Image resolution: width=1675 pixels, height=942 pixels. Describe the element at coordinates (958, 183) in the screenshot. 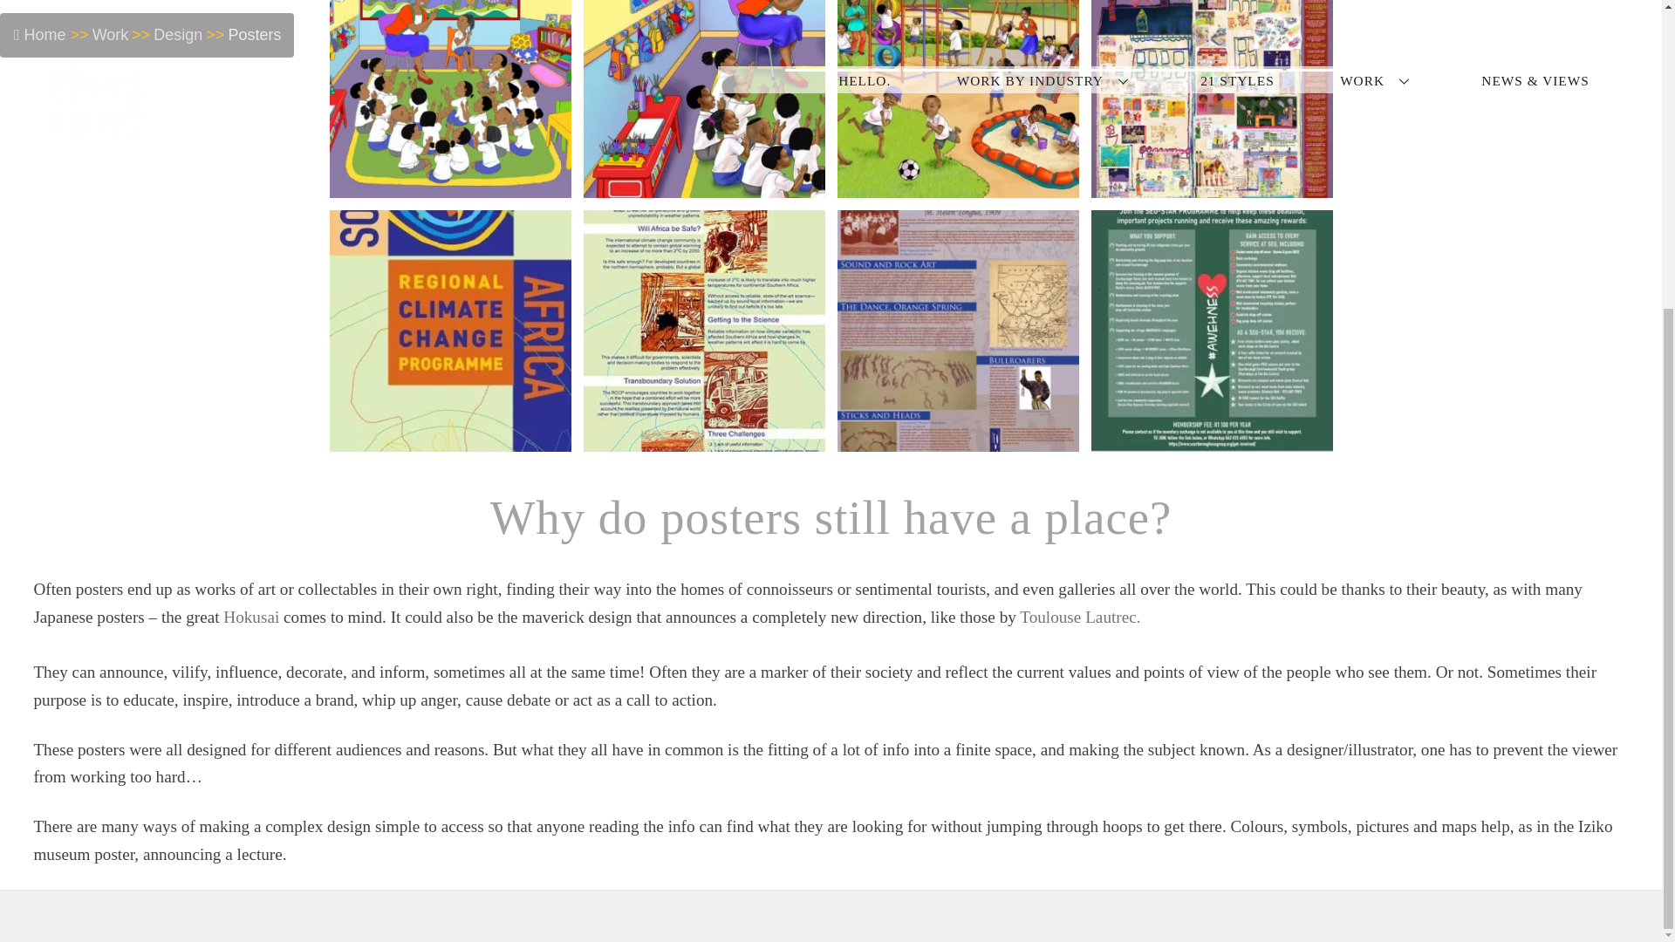

I see `A2 Poster: Playing outside` at that location.